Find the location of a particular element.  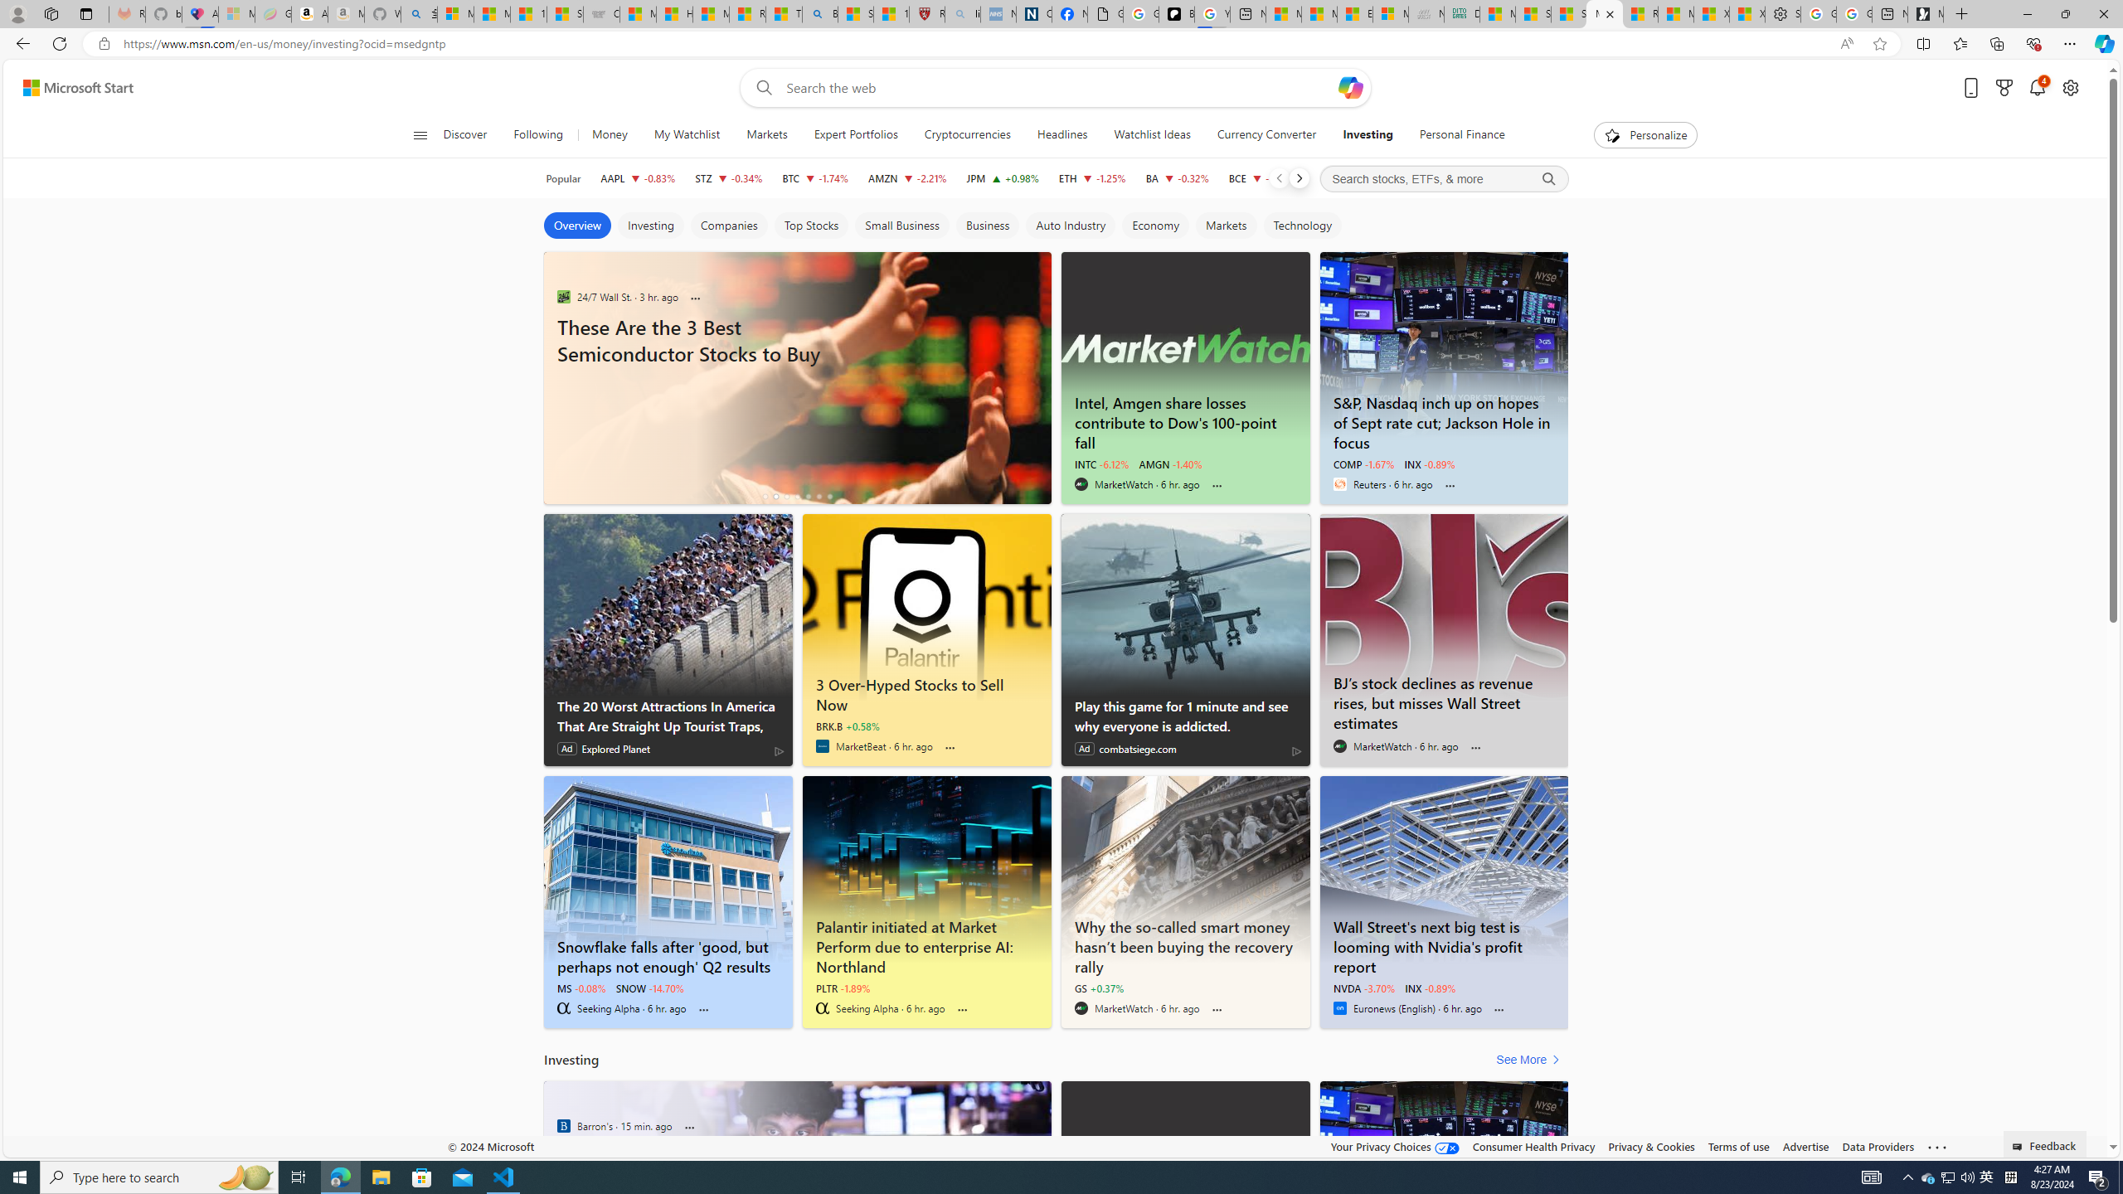

Google Analytics Opt-out Browser Add-on Download Page is located at coordinates (1105, 14).